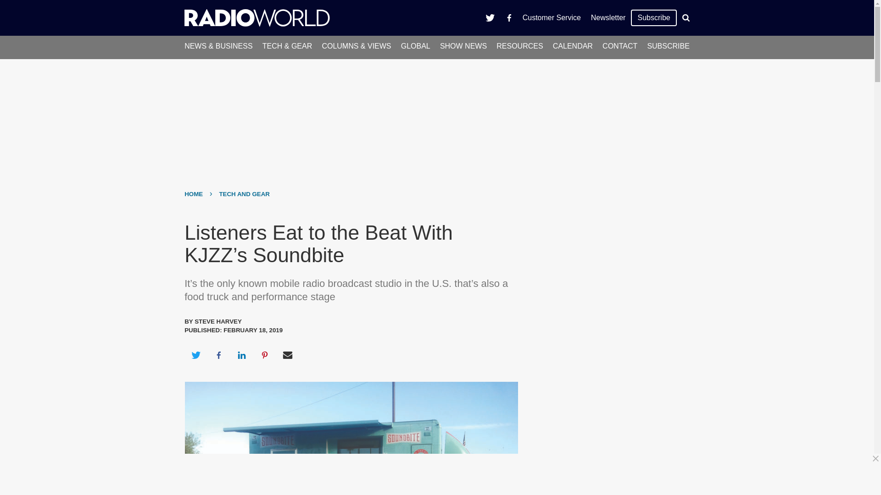  I want to click on Share on LinkedIn, so click(241, 355).